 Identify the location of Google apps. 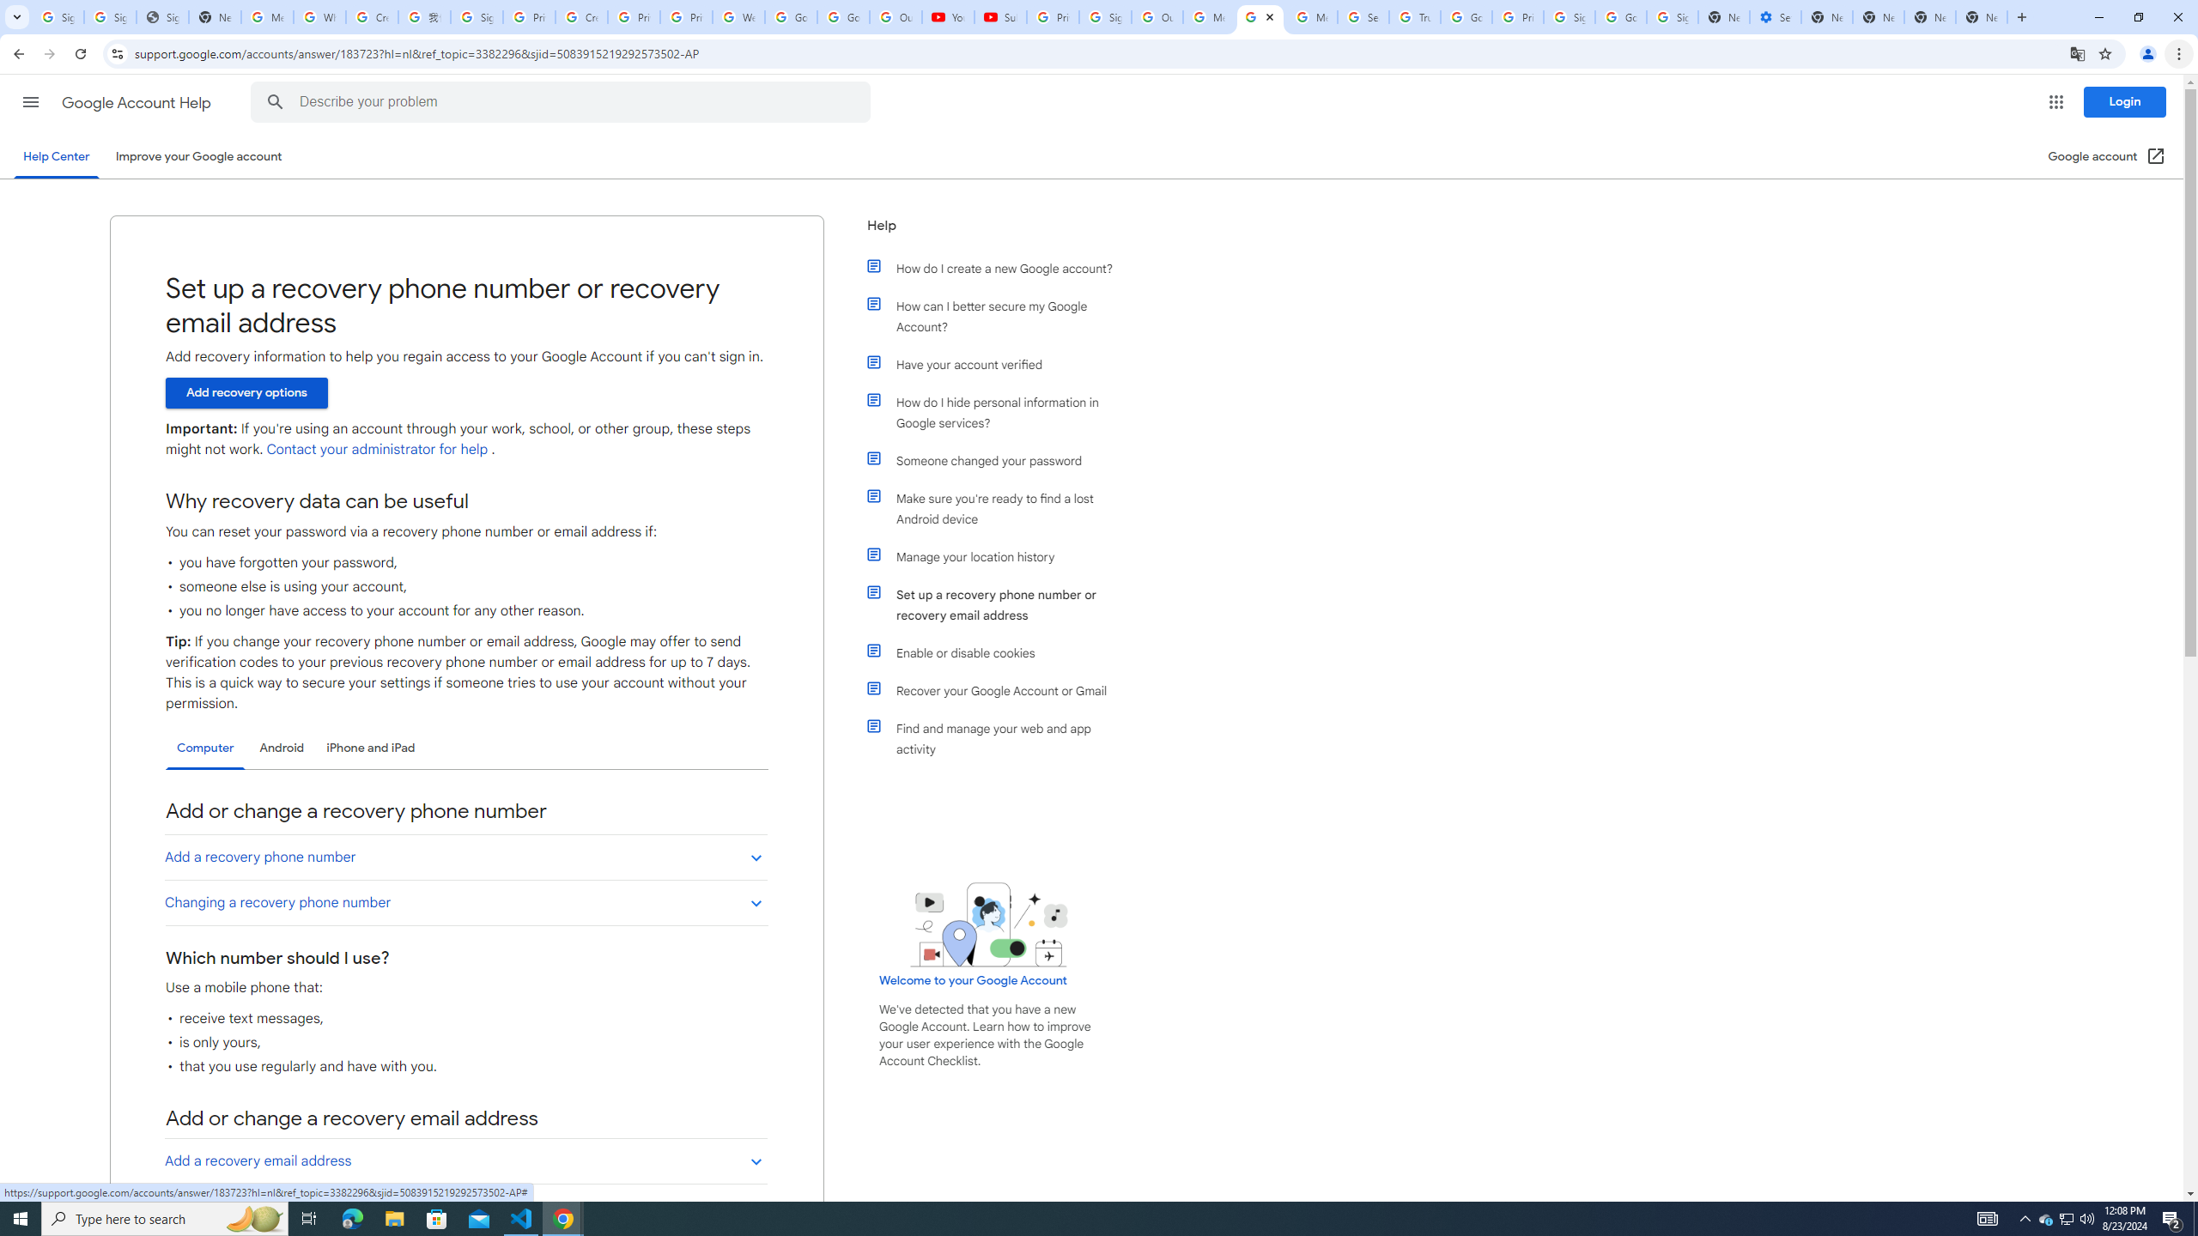
(2055, 102).